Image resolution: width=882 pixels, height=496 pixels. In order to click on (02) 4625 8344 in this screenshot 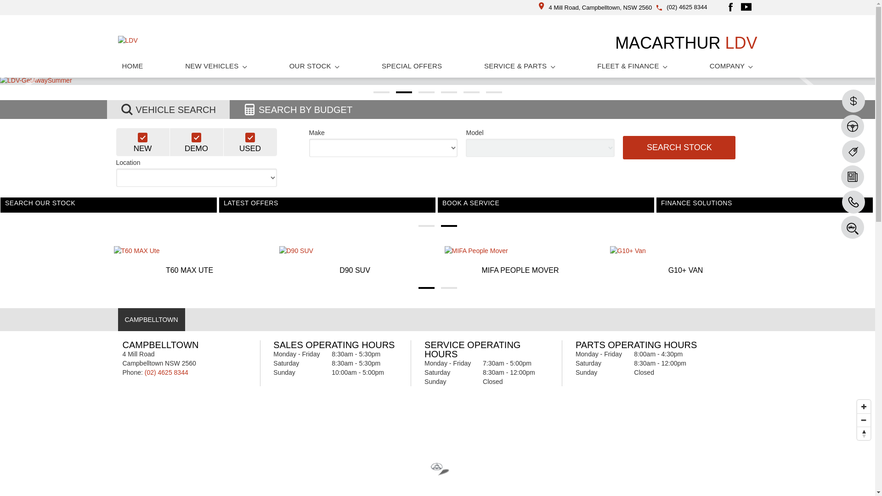, I will do `click(166, 372)`.